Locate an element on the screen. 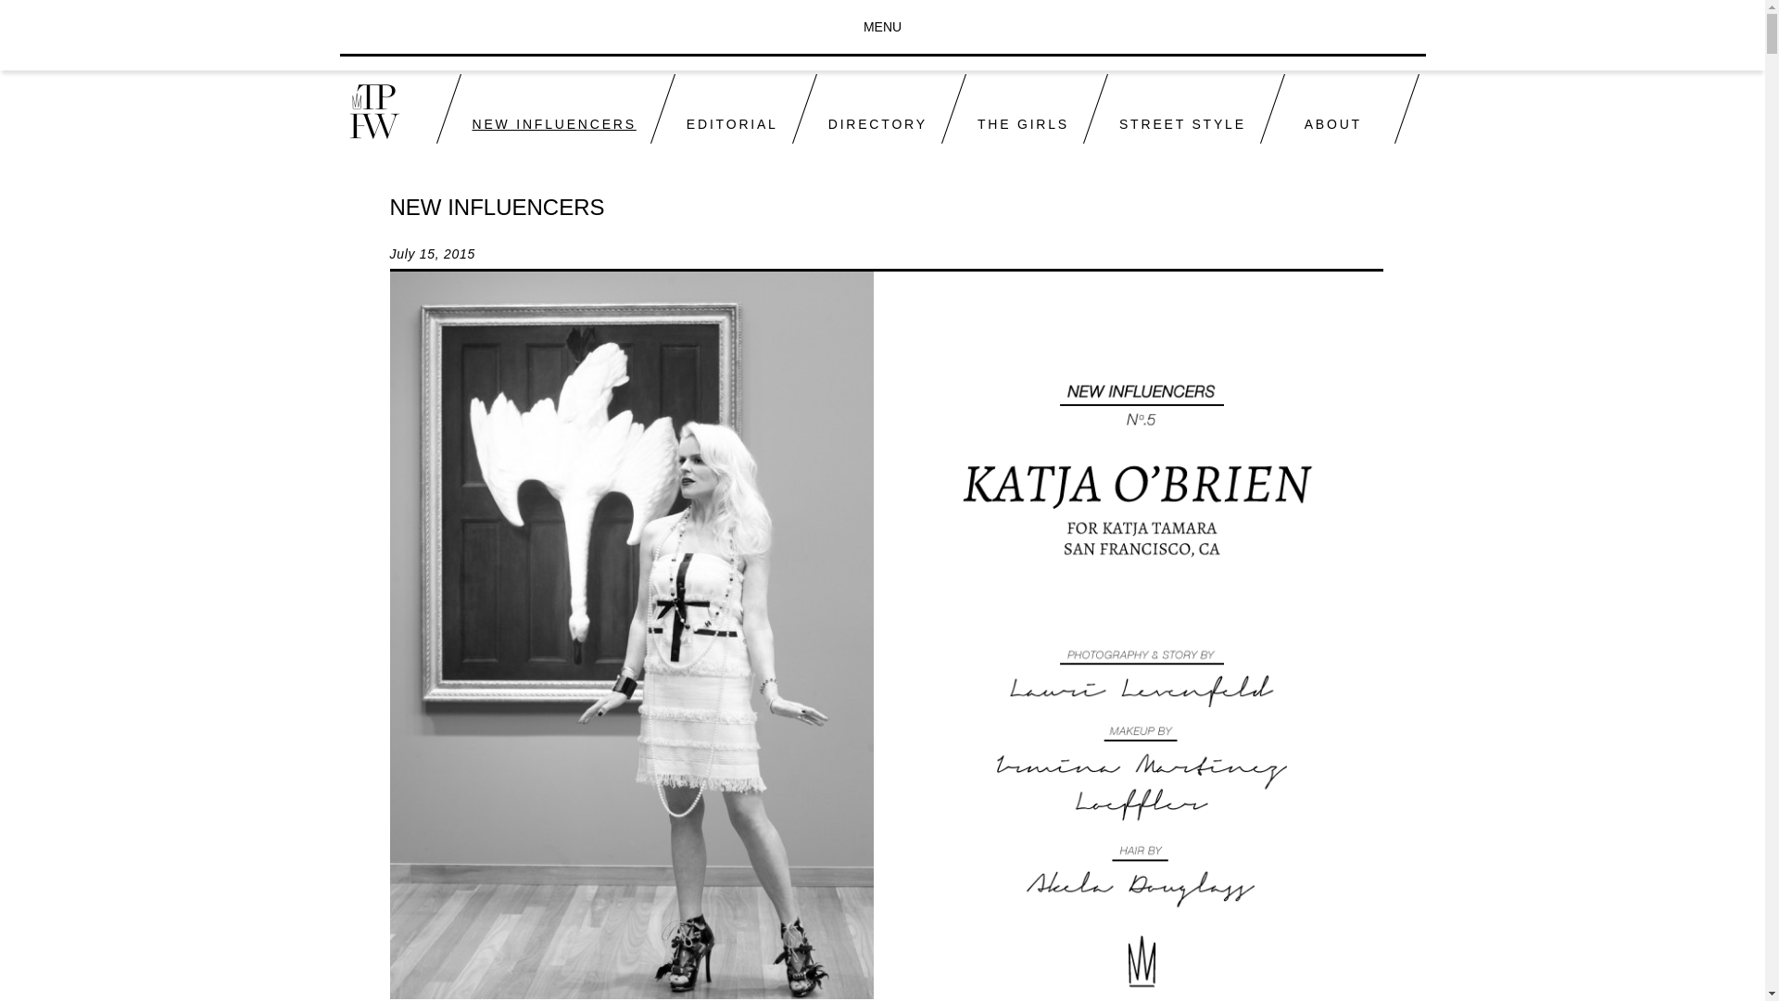 This screenshot has height=1001, width=1779. ABOUT is located at coordinates (1326, 108).